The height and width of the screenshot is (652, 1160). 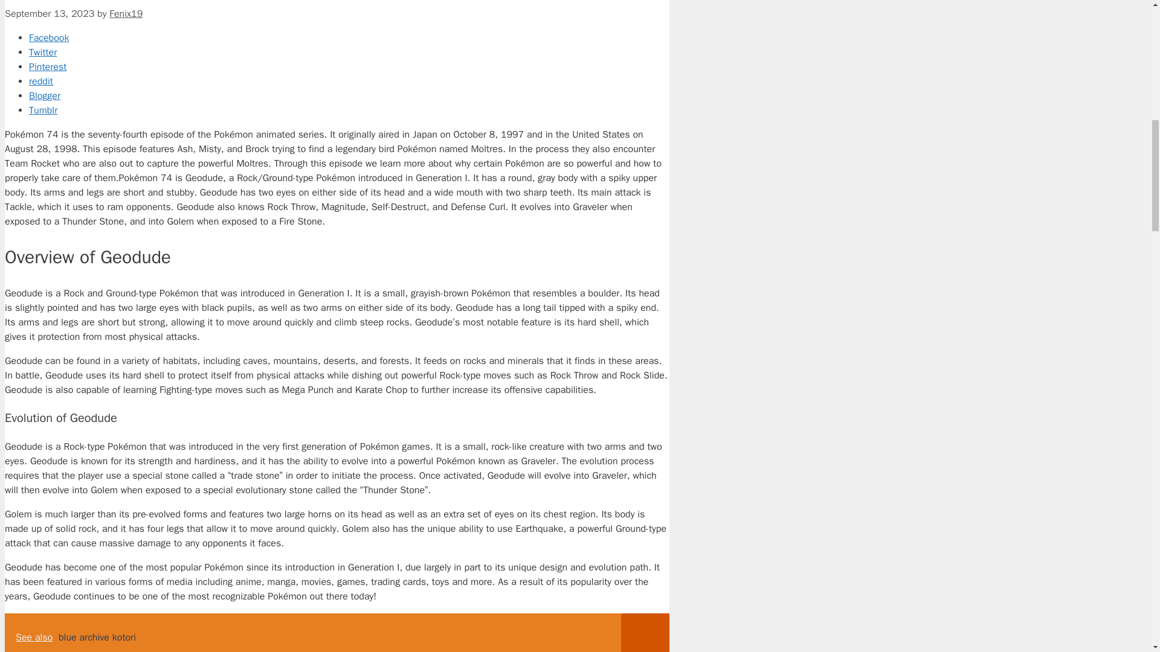 What do you see at coordinates (349, 67) in the screenshot?
I see `Pinterest` at bounding box center [349, 67].